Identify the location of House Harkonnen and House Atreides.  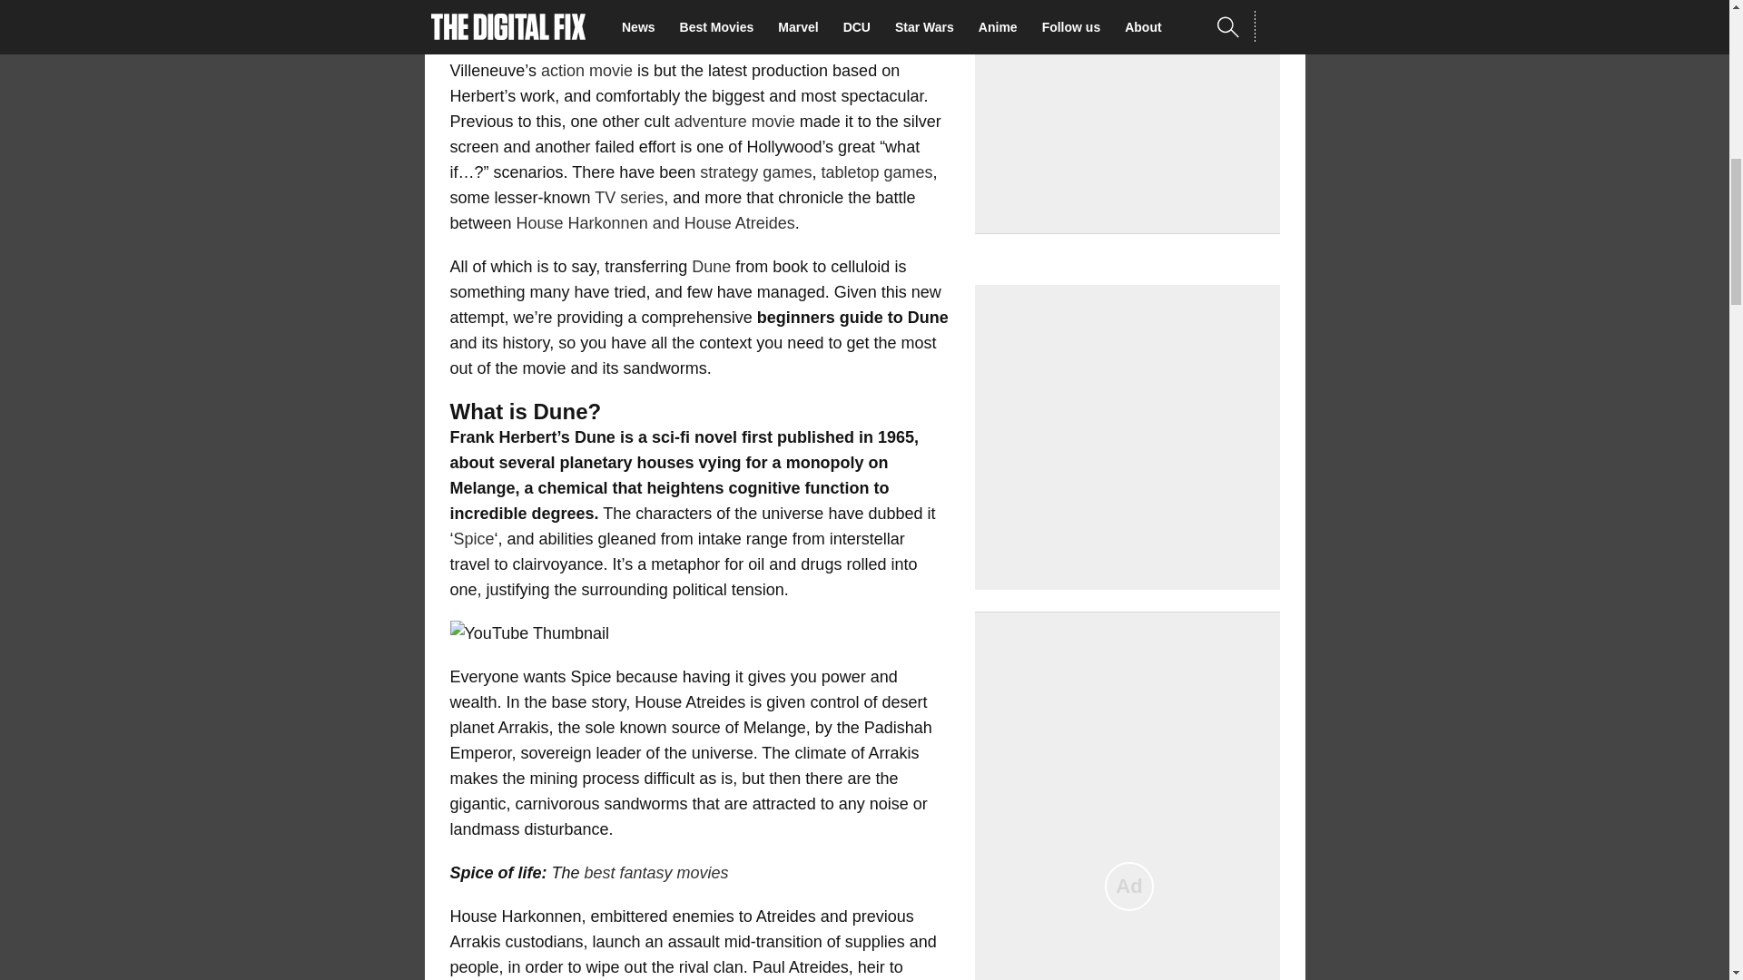
(655, 223).